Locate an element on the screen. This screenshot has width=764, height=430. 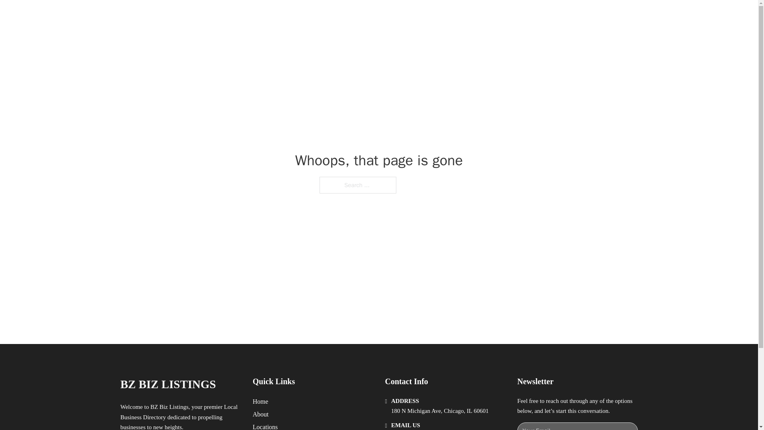
Locations is located at coordinates (265, 426).